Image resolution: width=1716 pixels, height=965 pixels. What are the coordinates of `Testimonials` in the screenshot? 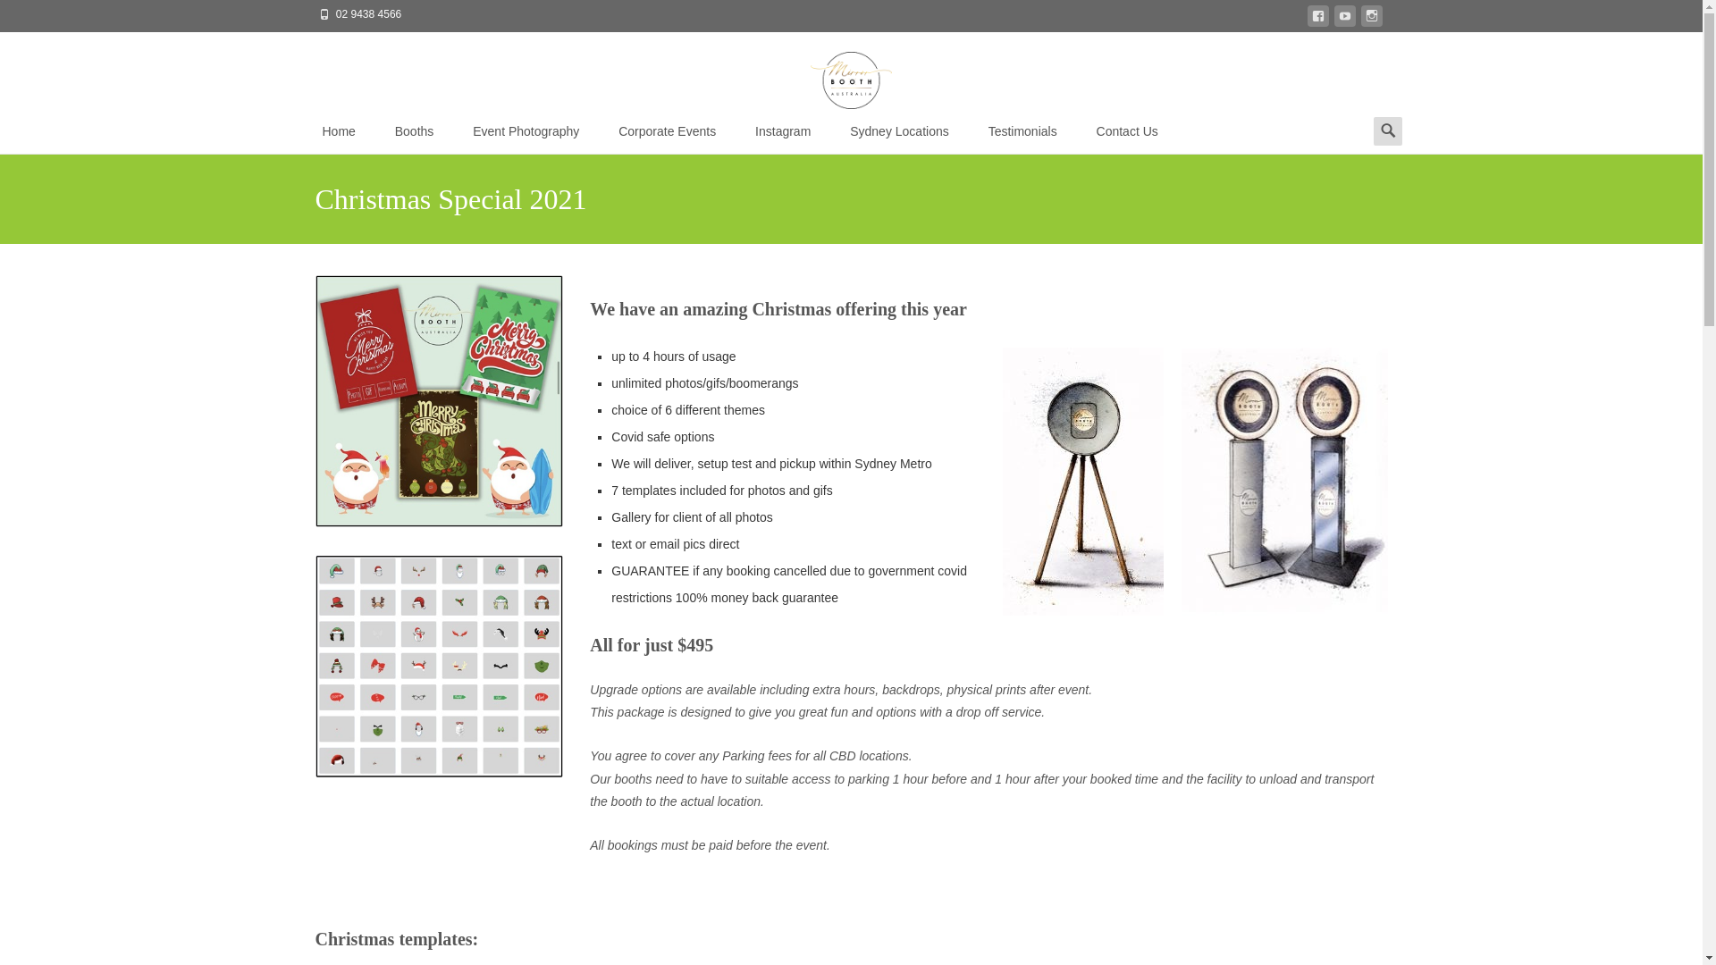 It's located at (1022, 130).